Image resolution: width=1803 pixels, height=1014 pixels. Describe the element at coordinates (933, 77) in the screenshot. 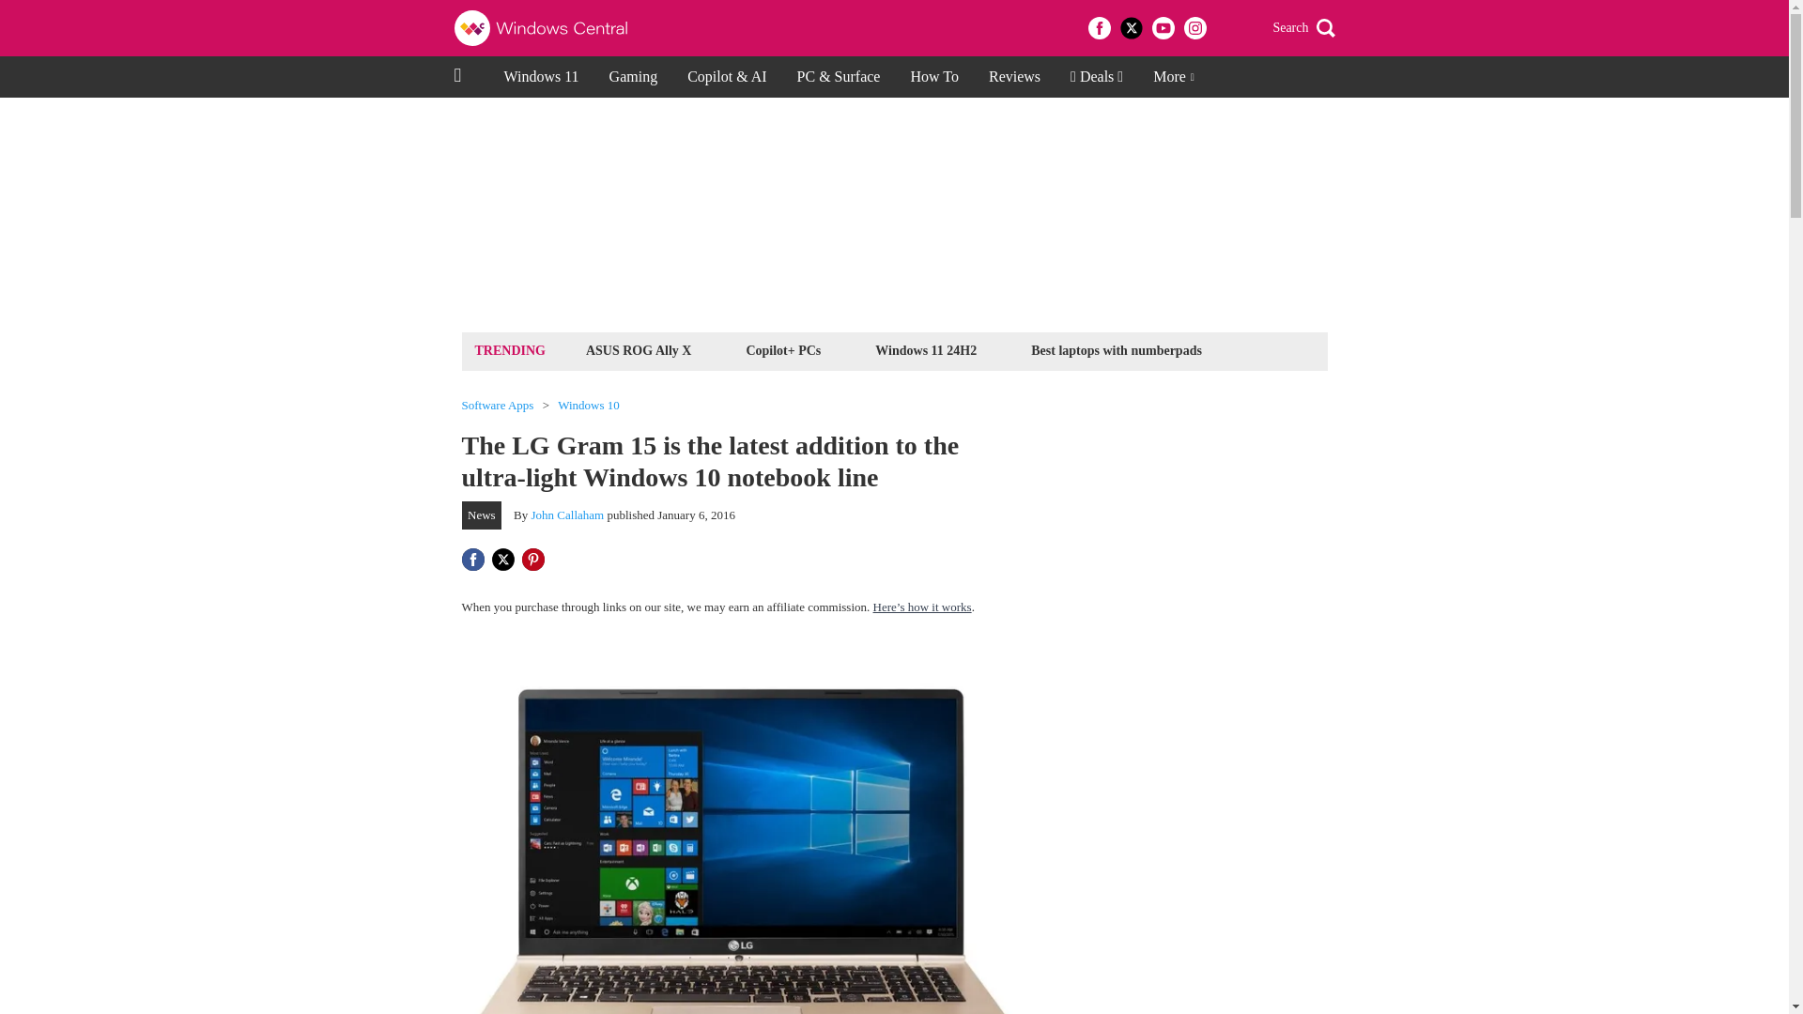

I see `How To` at that location.